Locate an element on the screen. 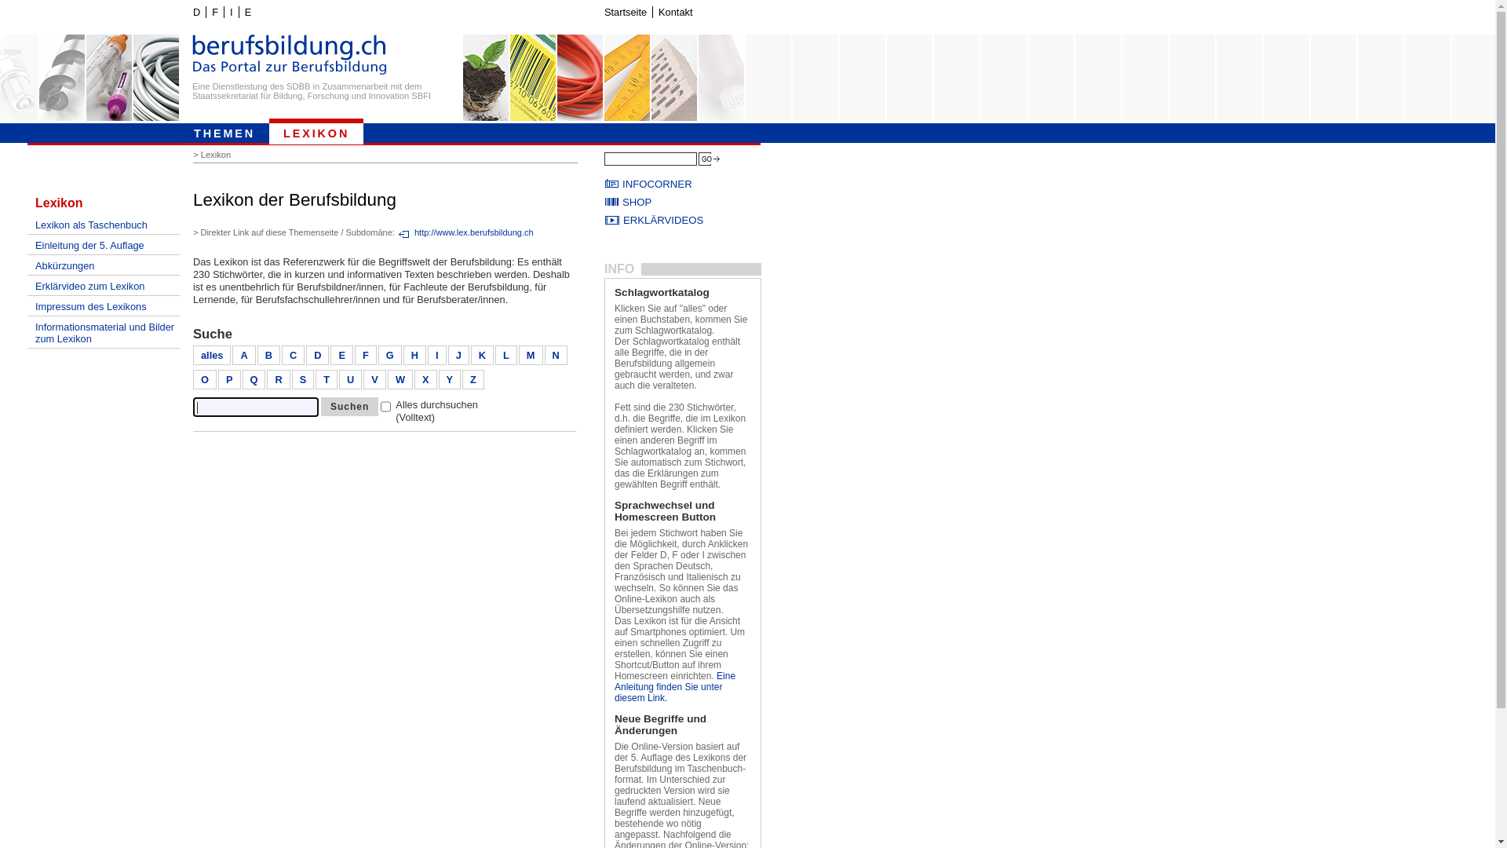 The width and height of the screenshot is (1507, 848). F is located at coordinates (215, 13).